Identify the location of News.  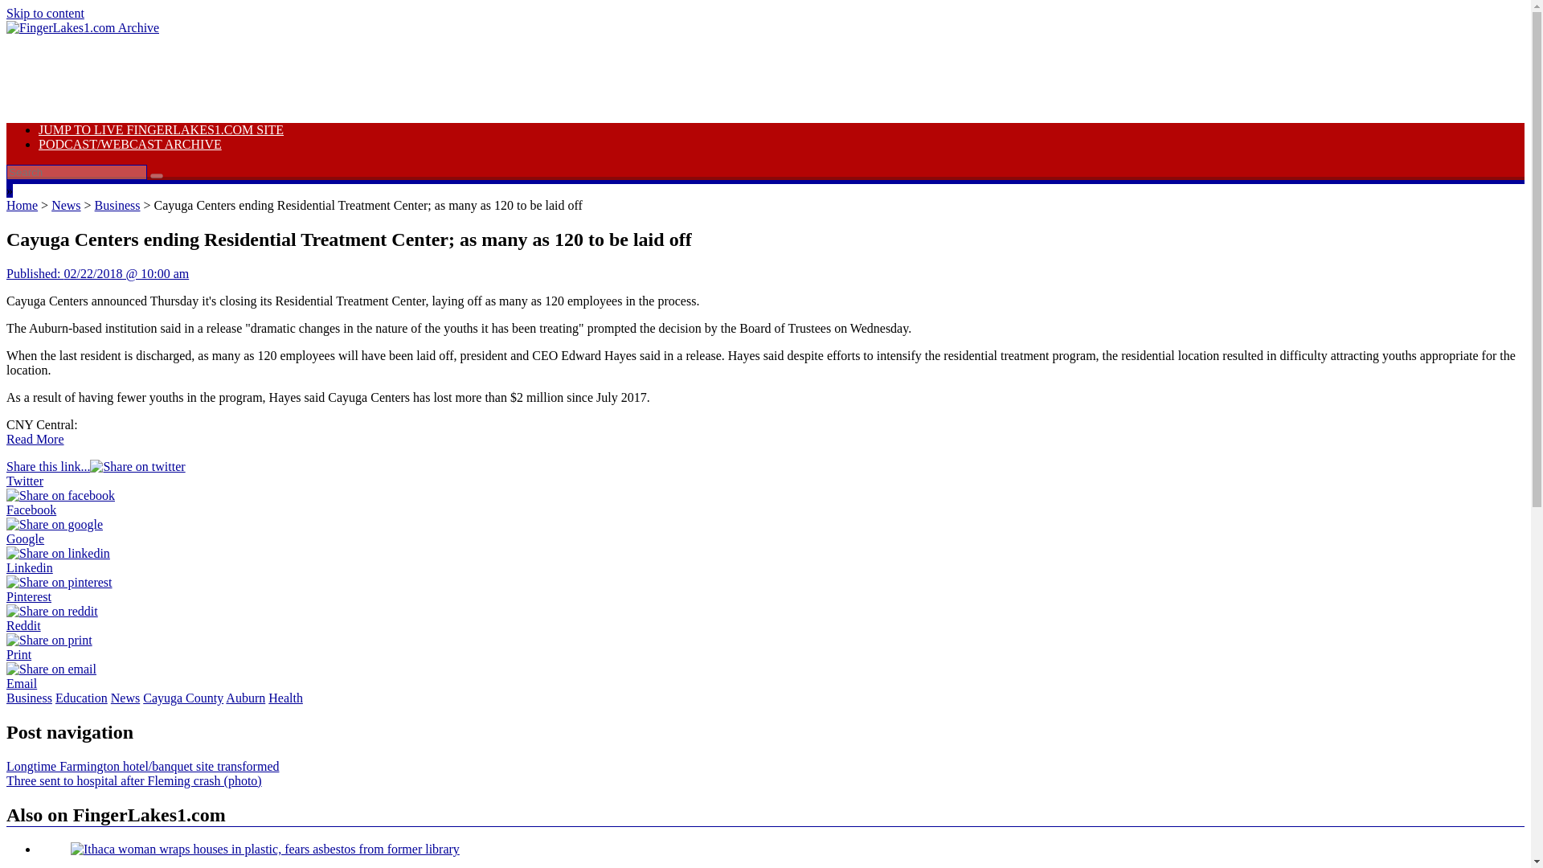
(125, 698).